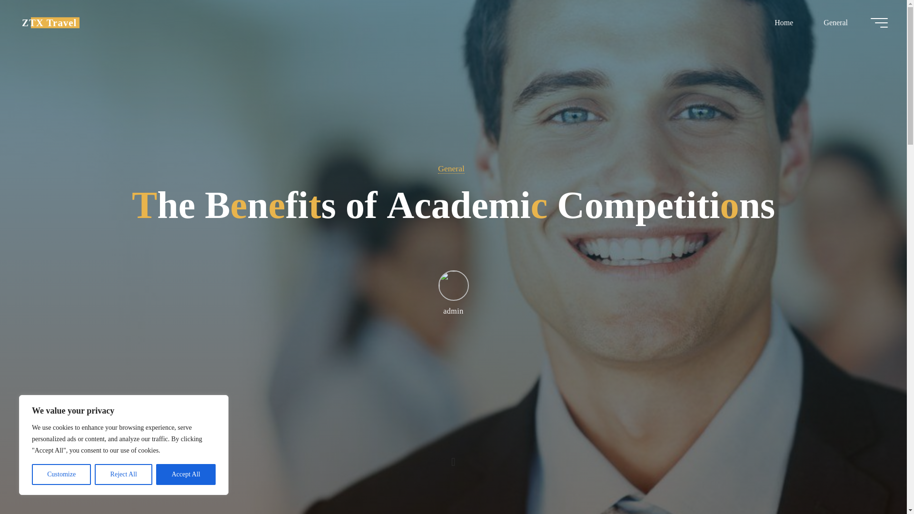  Describe the element at coordinates (124, 474) in the screenshot. I see `Reject All` at that location.